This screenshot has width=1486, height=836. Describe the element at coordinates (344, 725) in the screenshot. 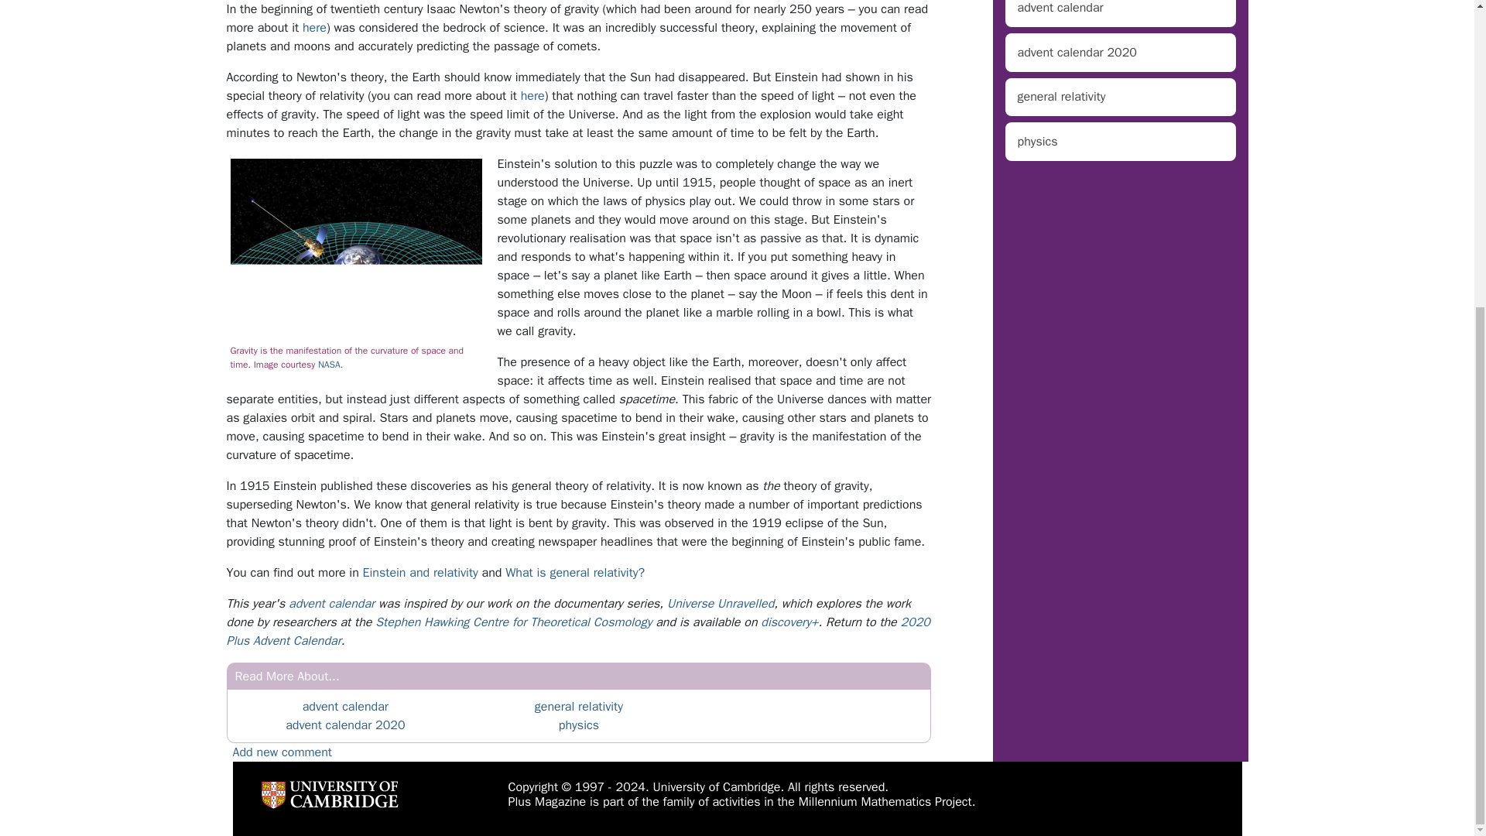

I see `advent calendar 2020` at that location.